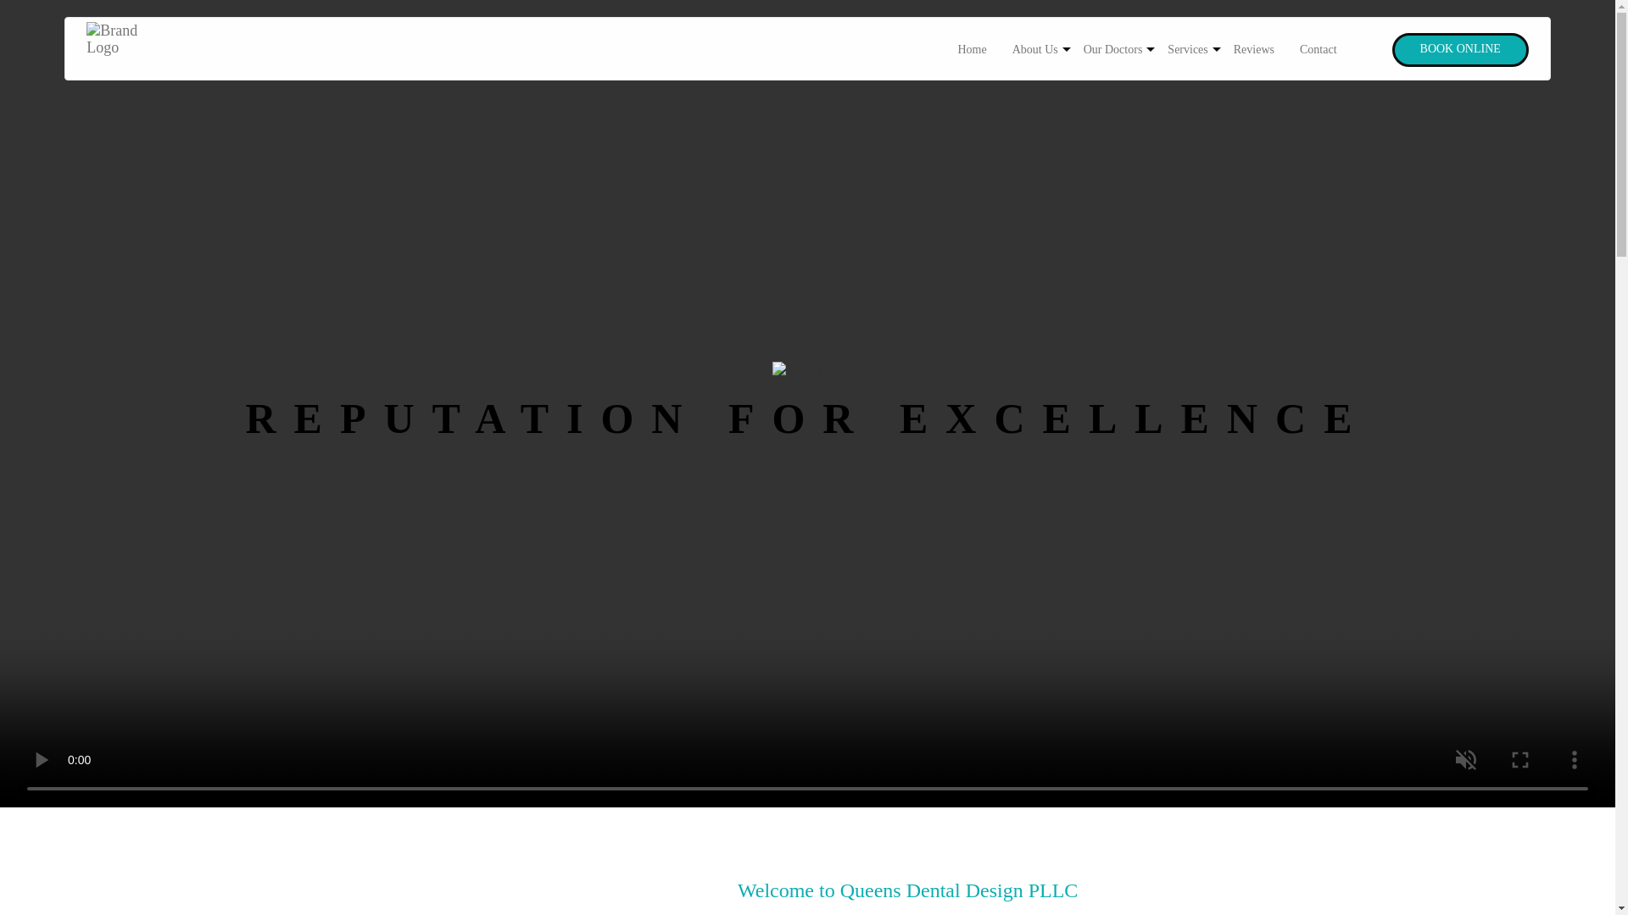  Describe the element at coordinates (1187, 49) in the screenshot. I see `Services` at that location.